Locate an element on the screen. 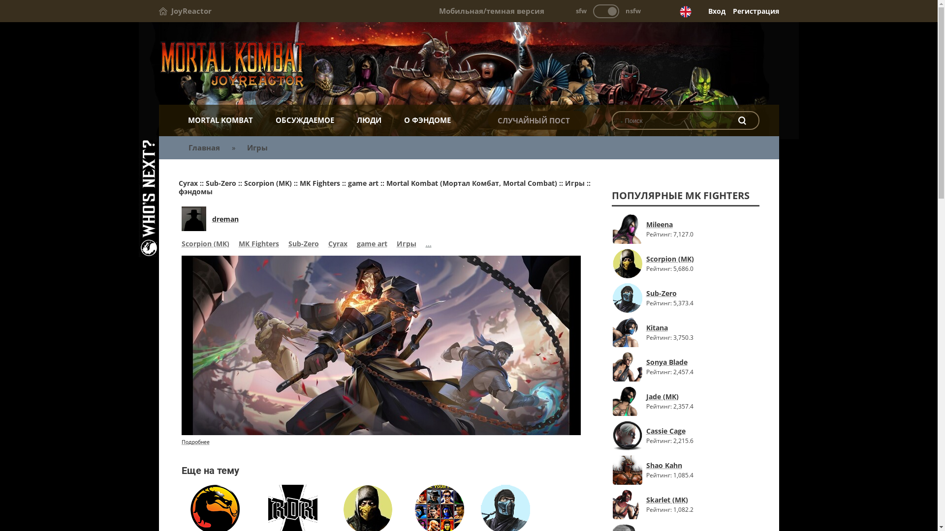  Cassie Cage is located at coordinates (669, 431).